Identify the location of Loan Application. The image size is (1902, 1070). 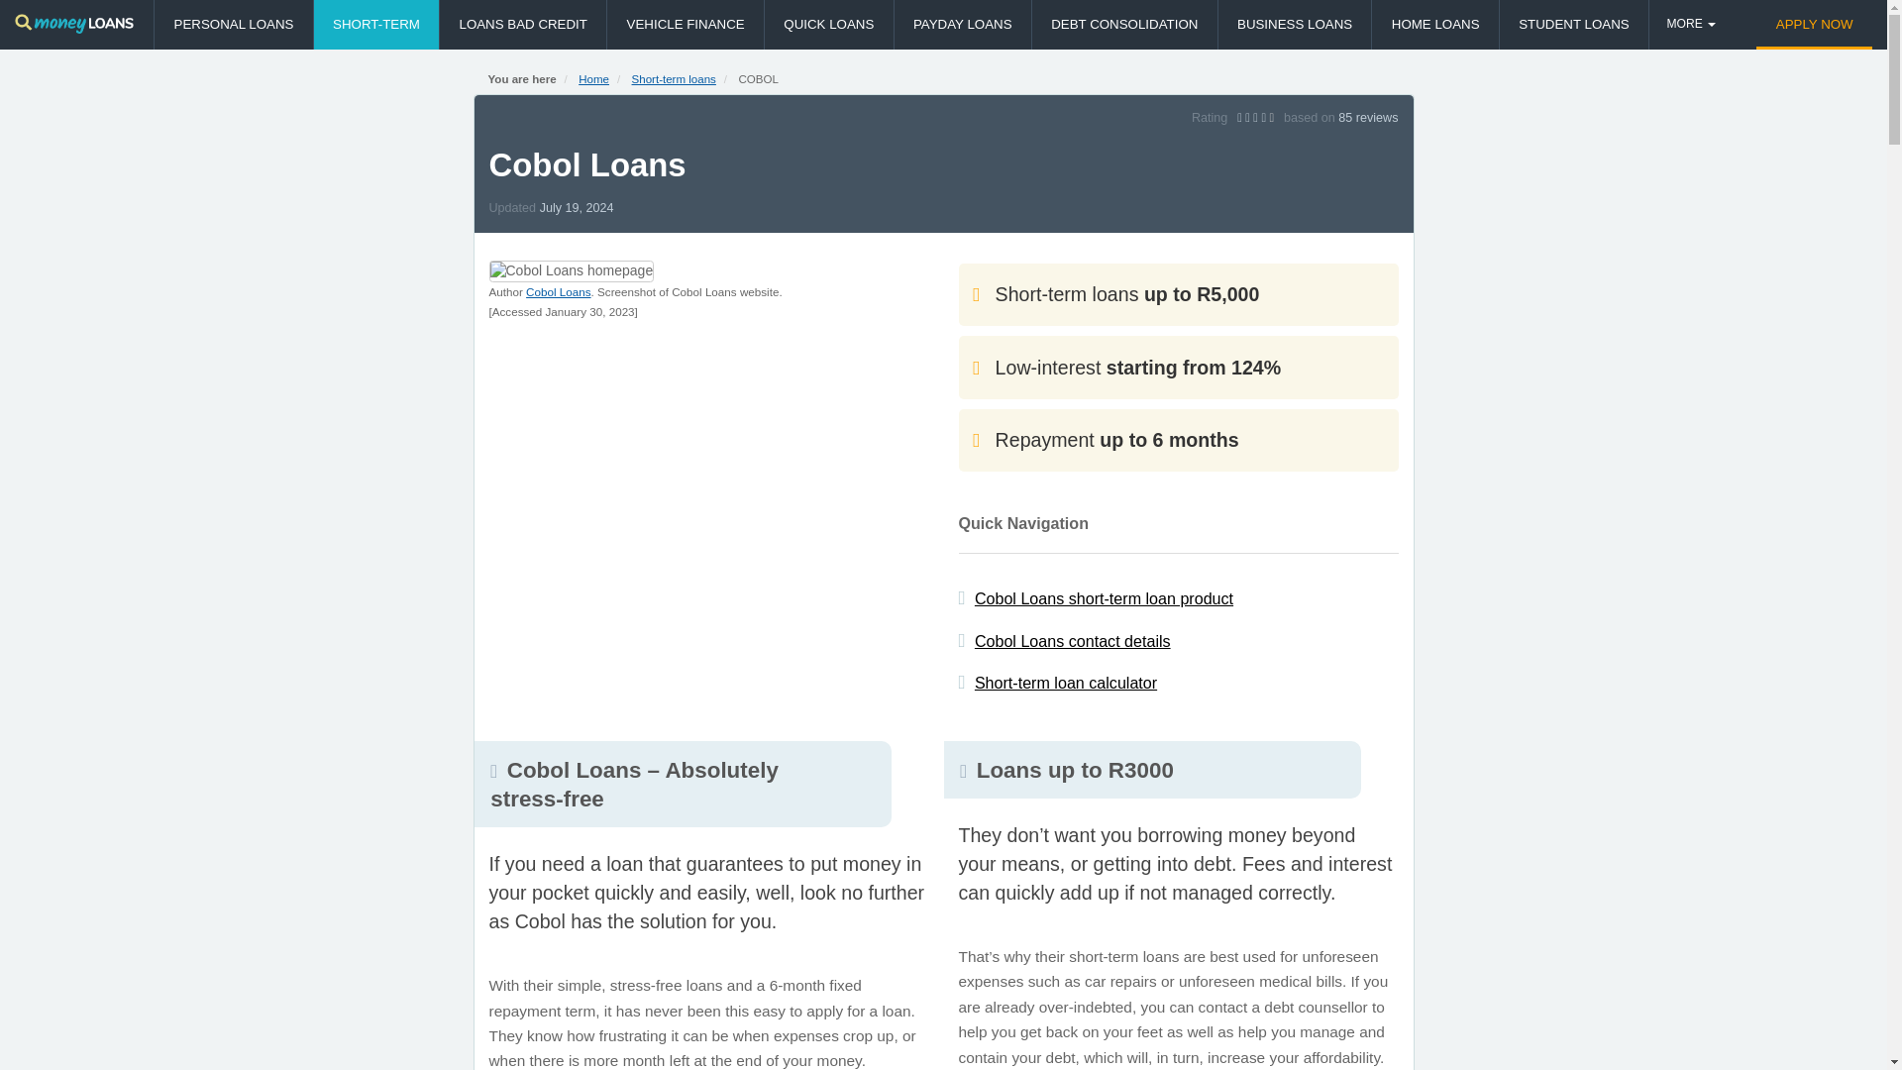
(1813, 24).